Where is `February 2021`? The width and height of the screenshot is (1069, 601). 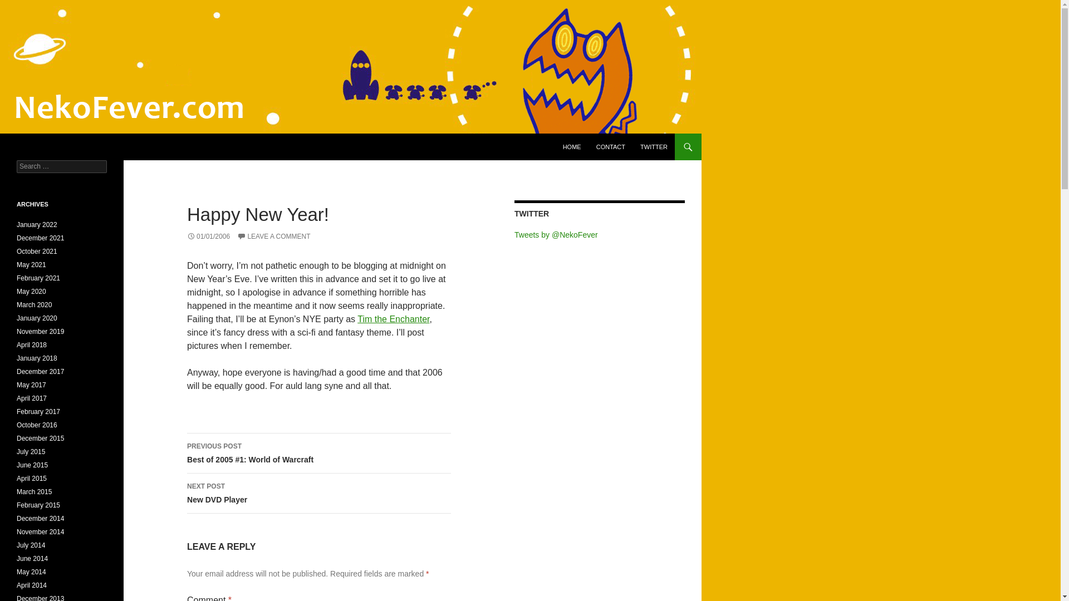 February 2021 is located at coordinates (38, 278).